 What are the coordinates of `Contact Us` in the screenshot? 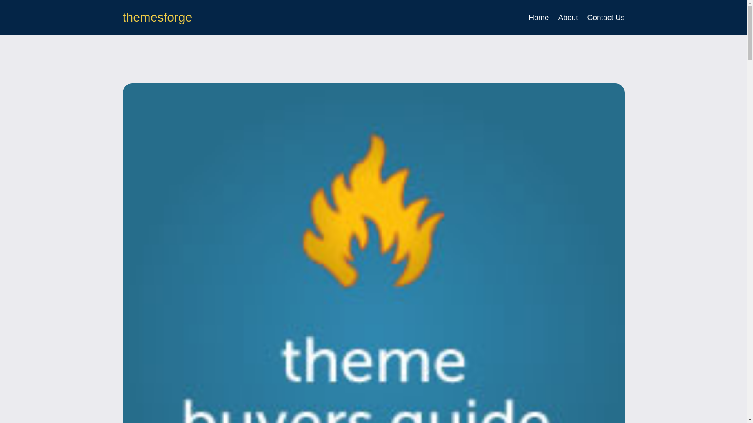 It's located at (606, 18).